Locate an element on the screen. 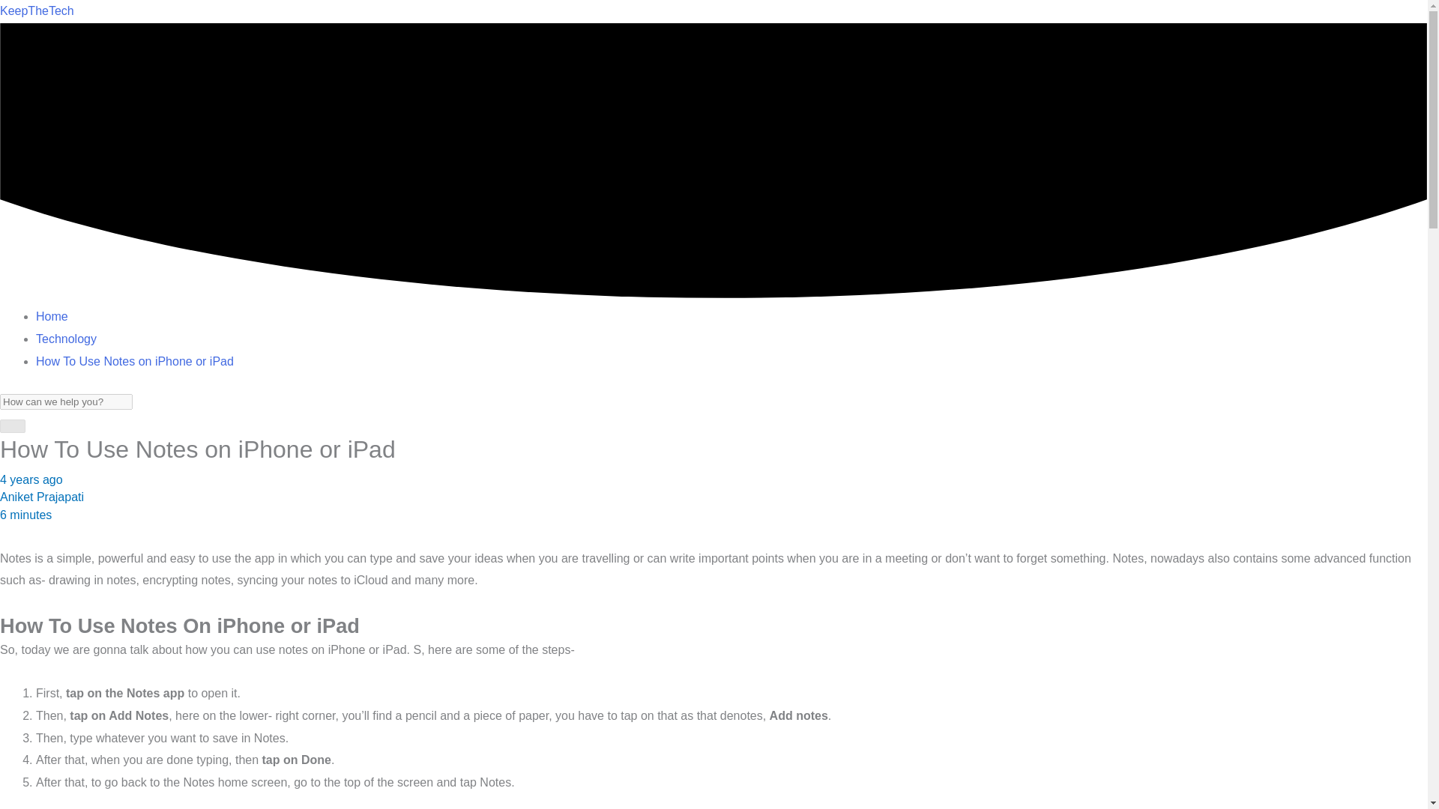 This screenshot has width=1439, height=809. Home is located at coordinates (52, 316).